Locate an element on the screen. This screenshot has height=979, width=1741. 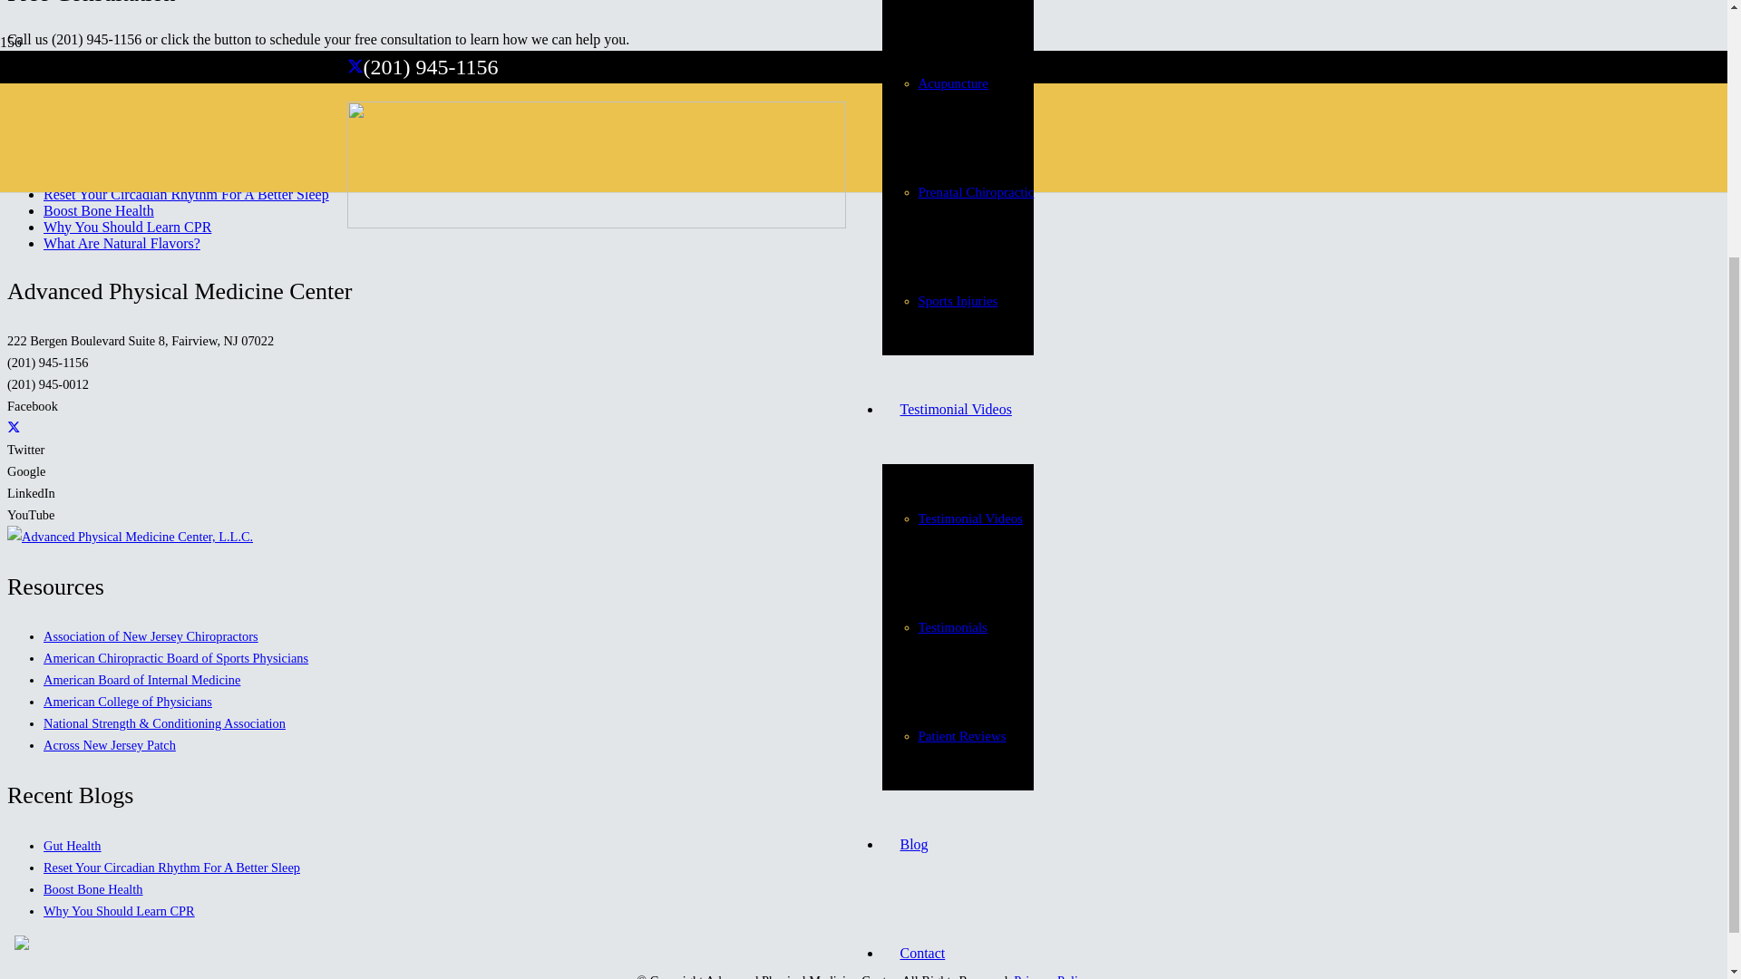
Testimonials is located at coordinates (952, 272).